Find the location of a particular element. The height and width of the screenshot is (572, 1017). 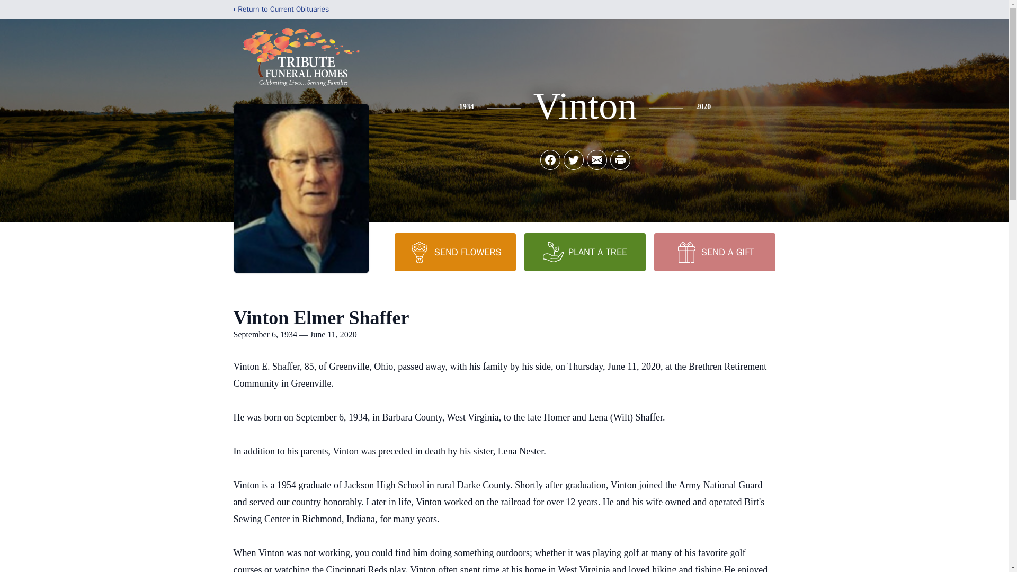

SEND FLOWERS is located at coordinates (454, 252).